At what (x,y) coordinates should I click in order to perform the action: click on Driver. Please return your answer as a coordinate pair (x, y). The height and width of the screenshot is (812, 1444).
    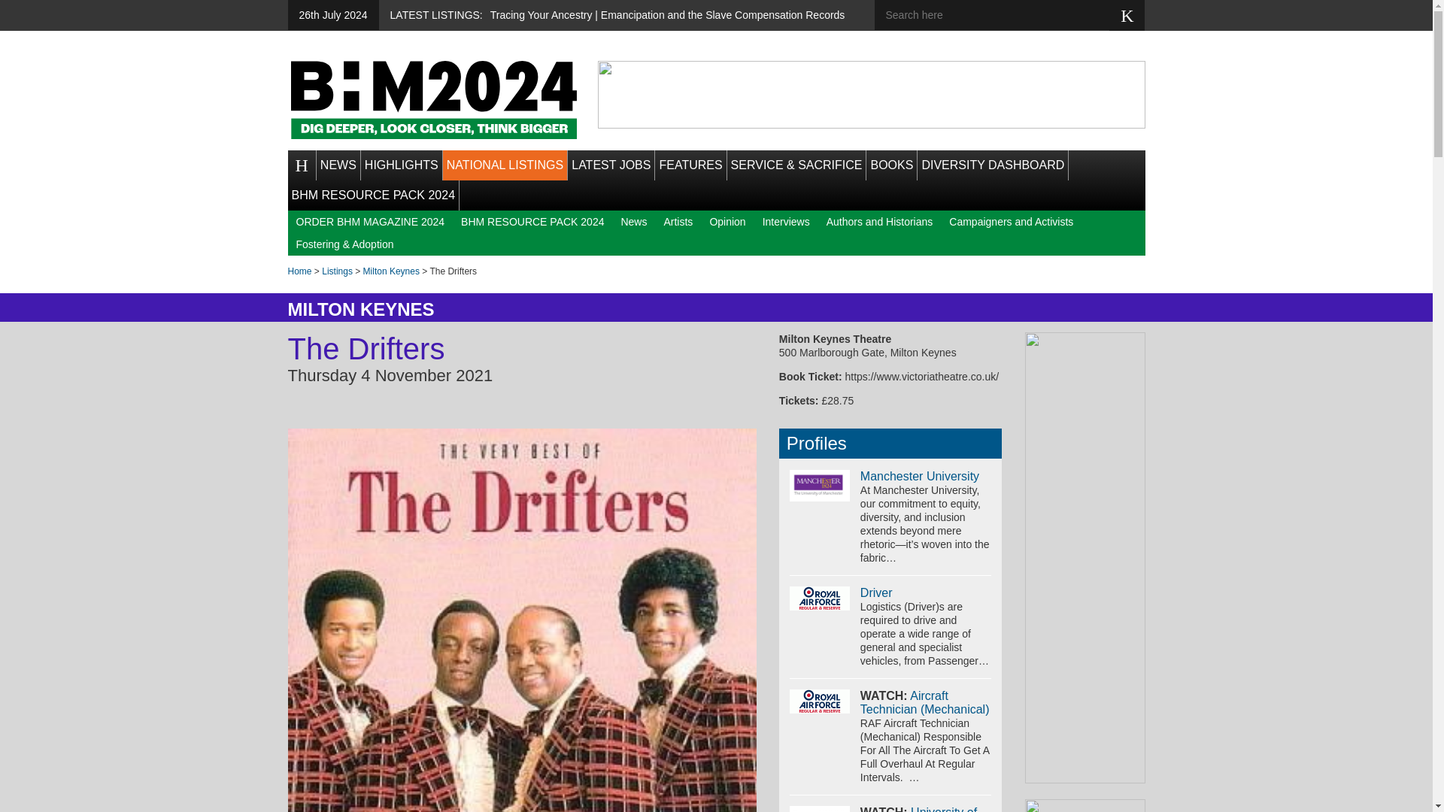
    Looking at the image, I should click on (876, 592).